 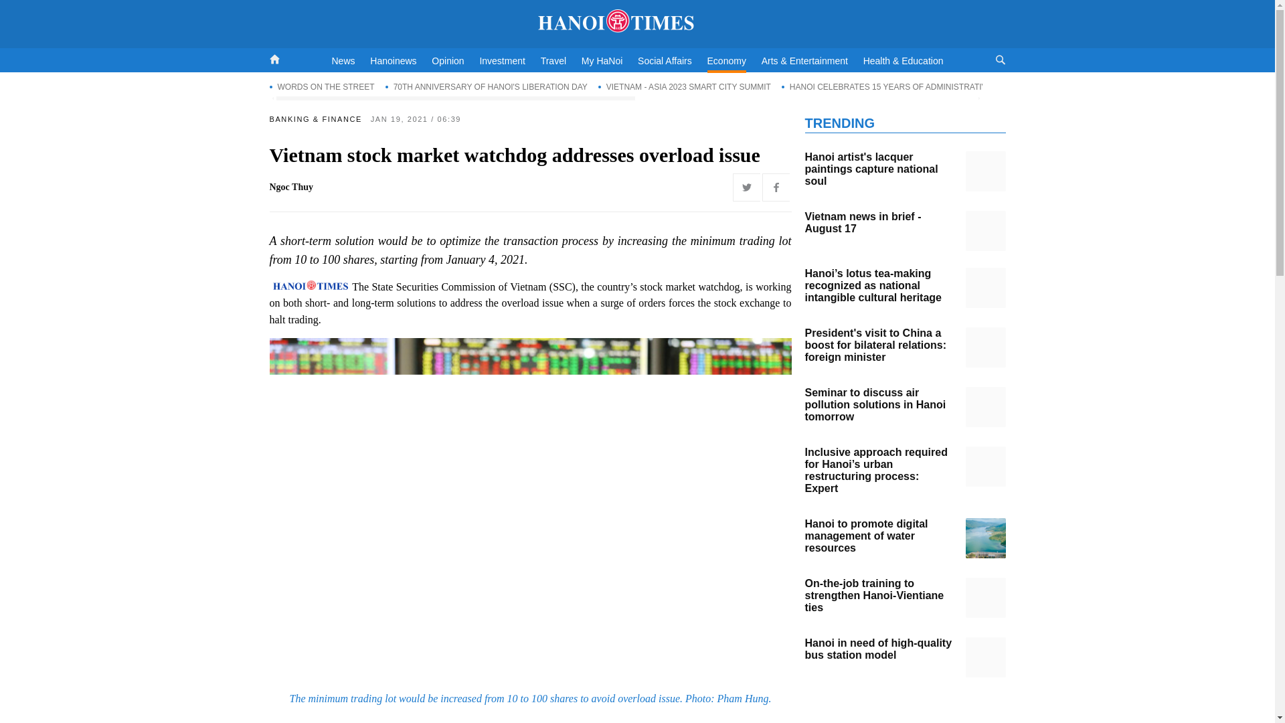 I want to click on Hanoi Times, so click(x=637, y=21).